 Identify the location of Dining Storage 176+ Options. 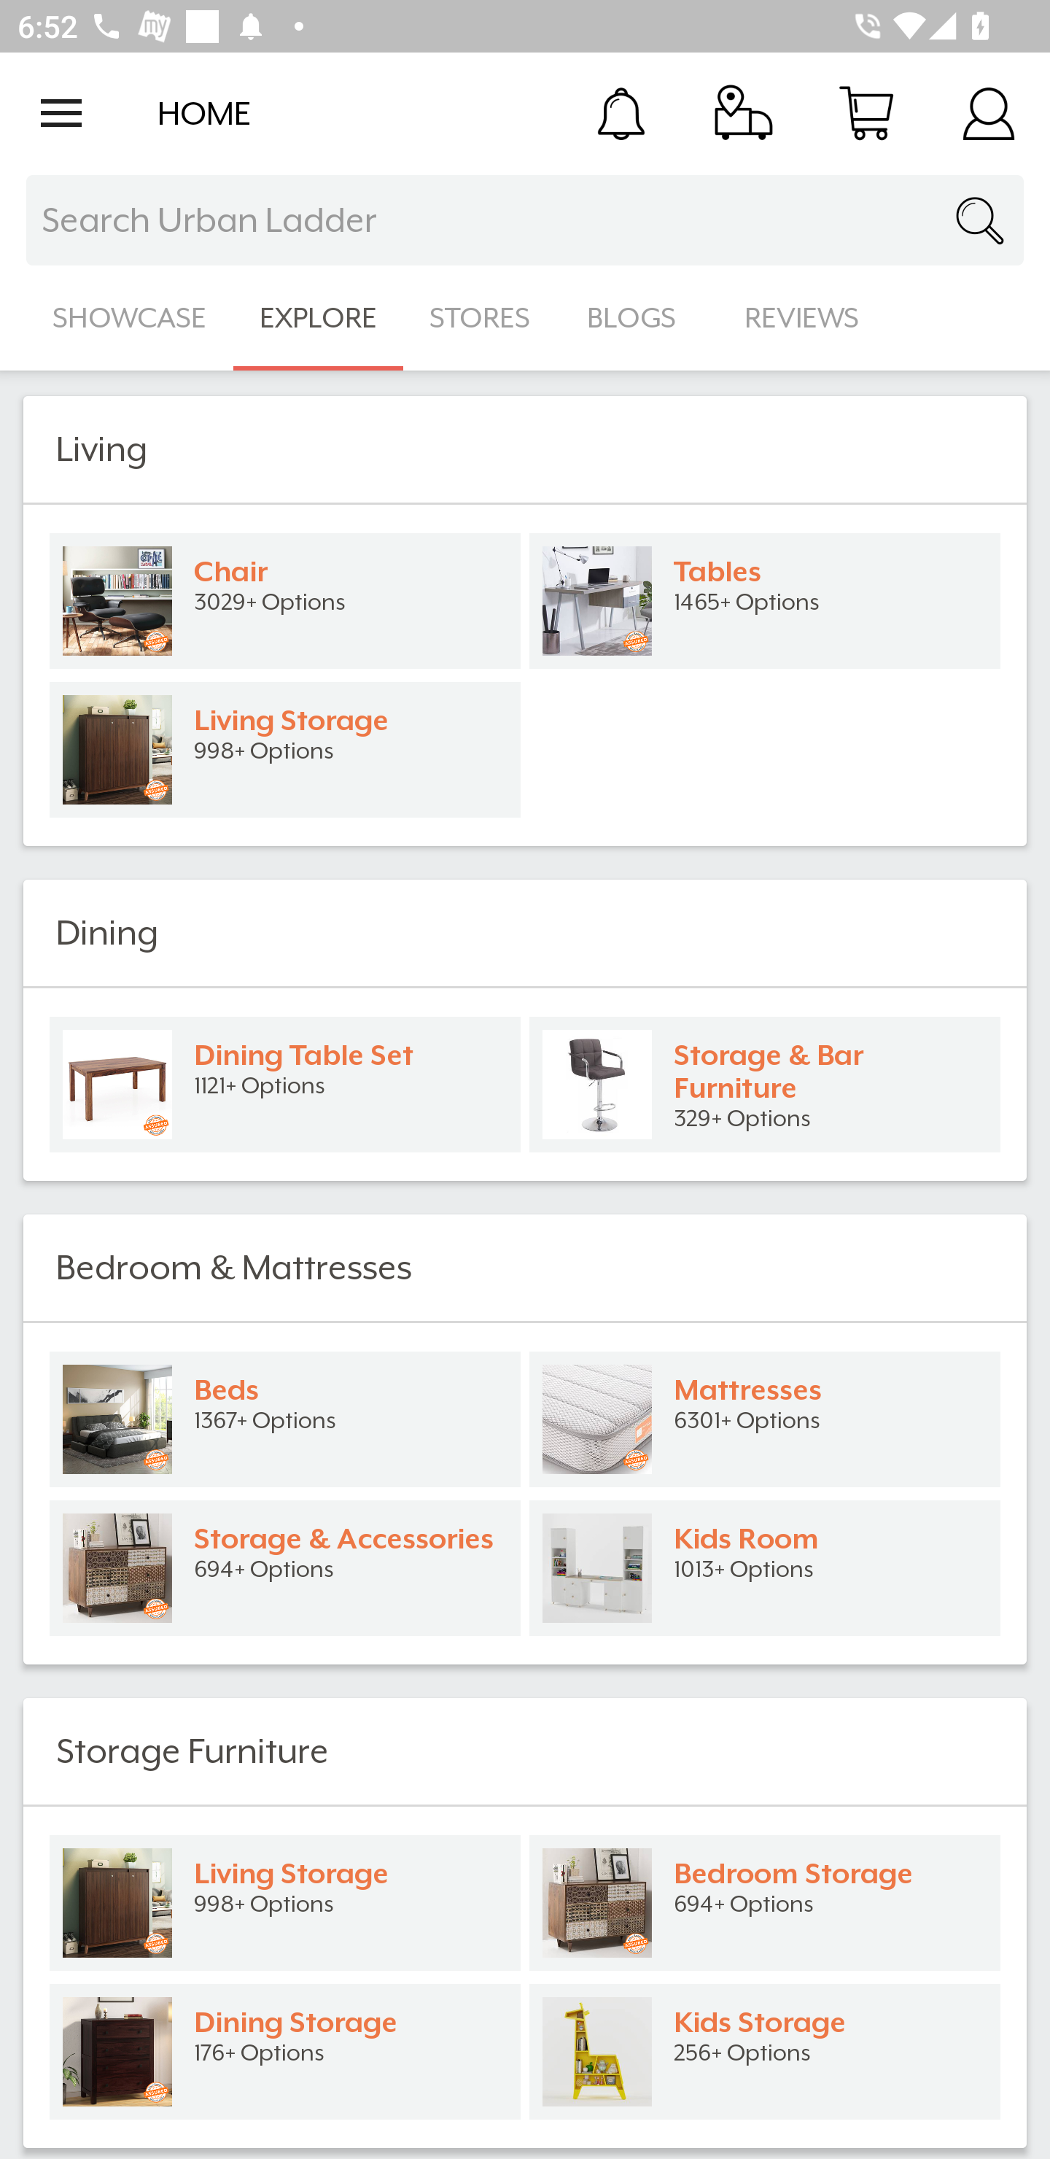
(284, 2052).